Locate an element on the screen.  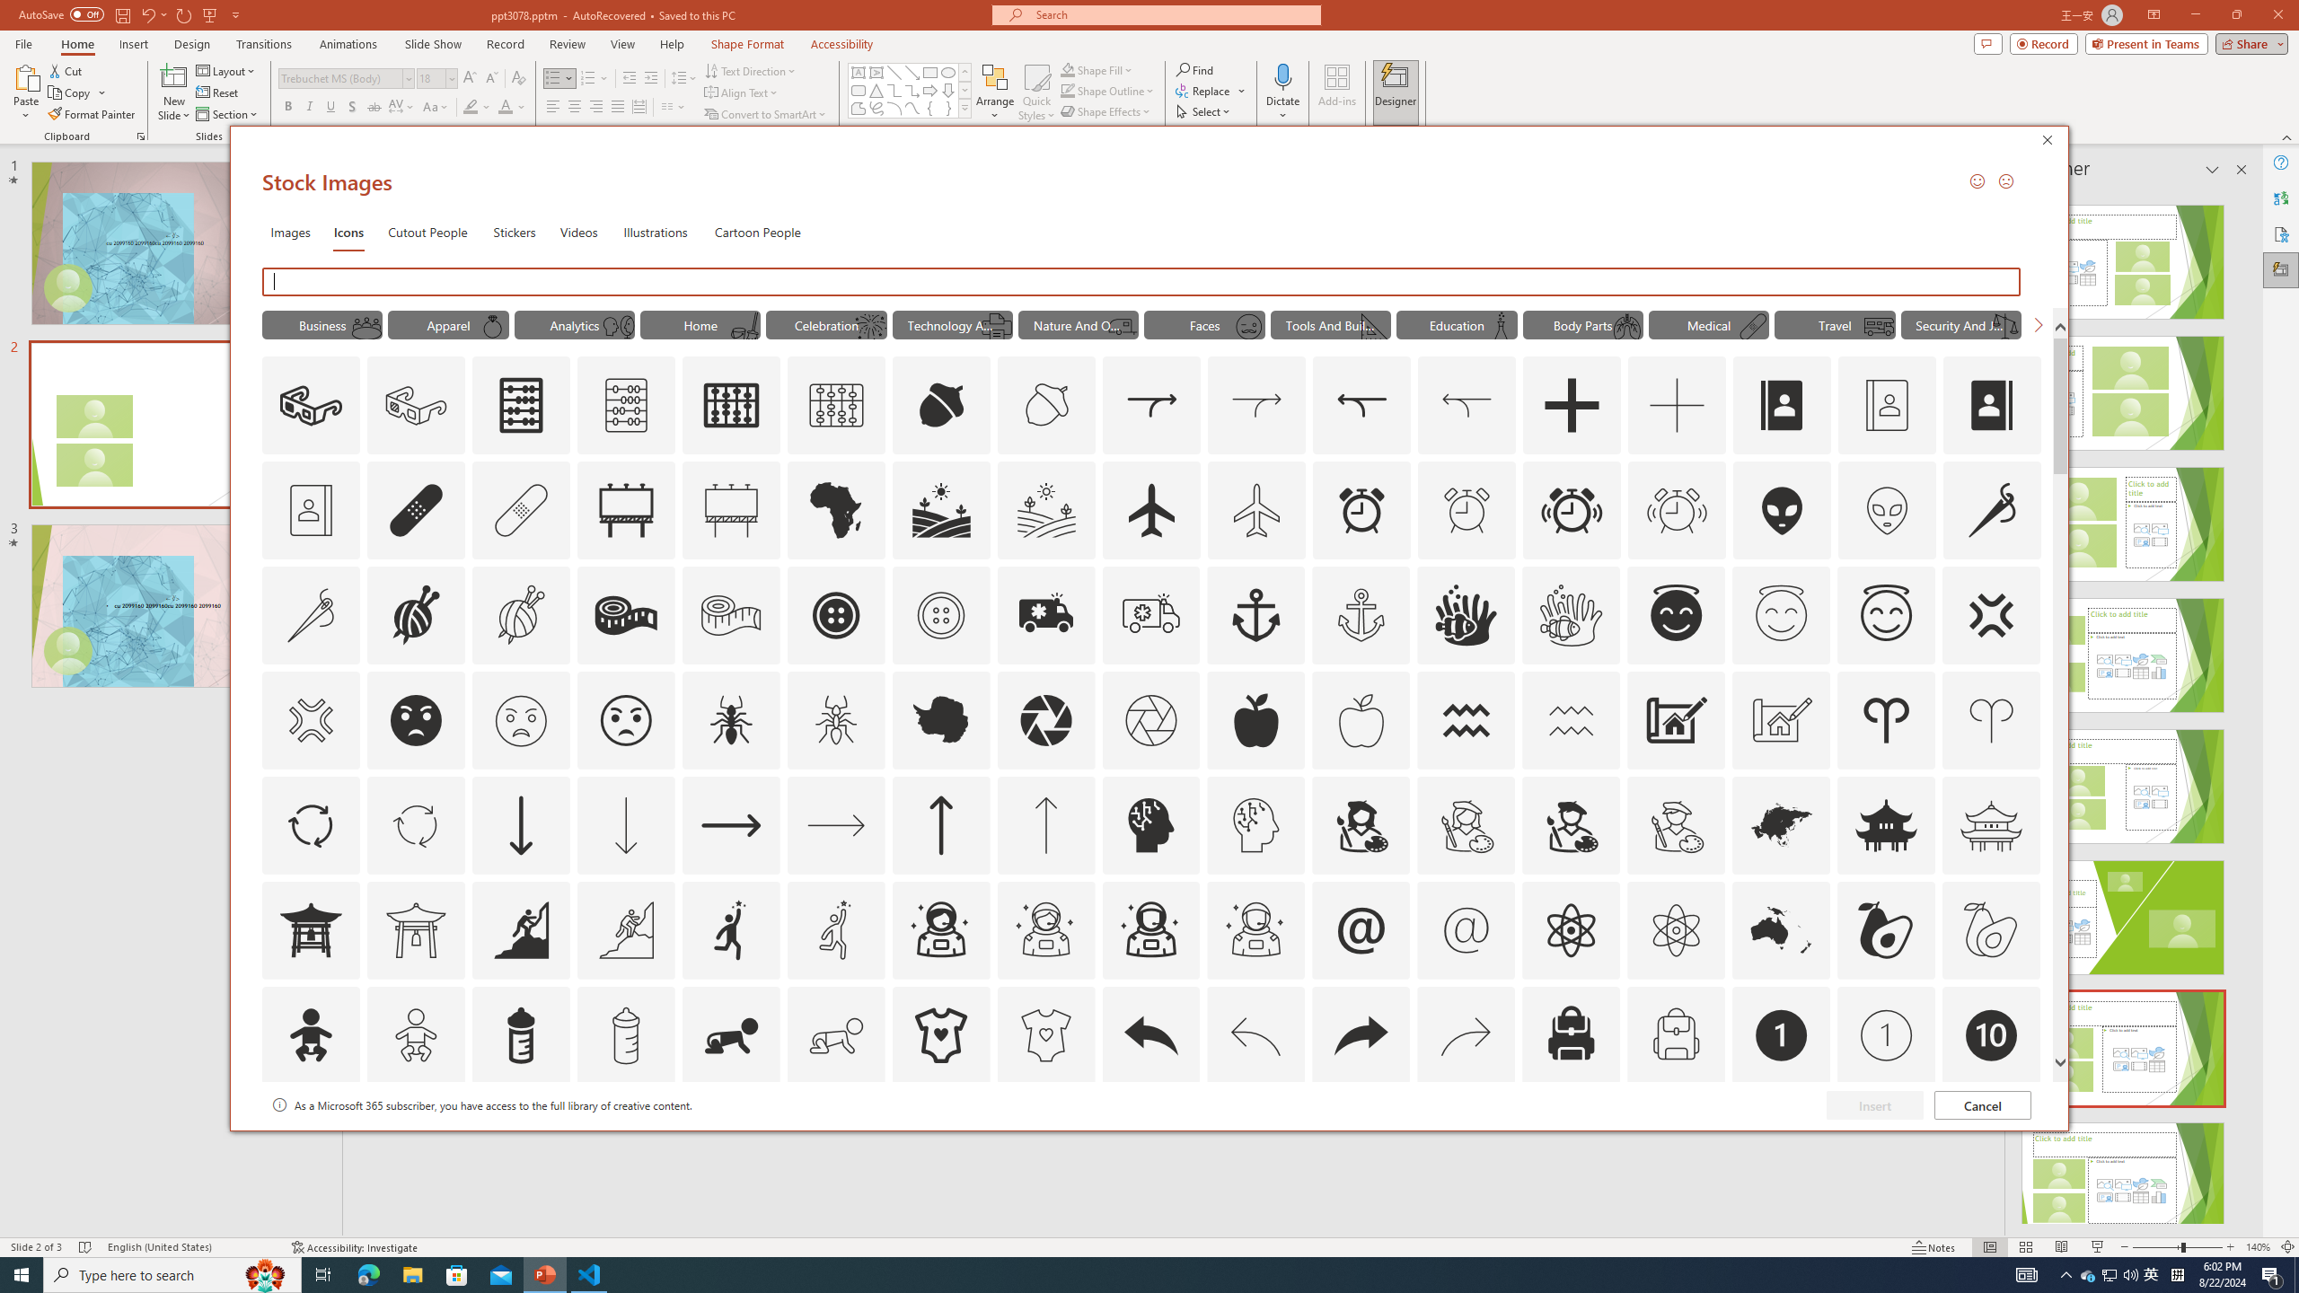
Cutout People is located at coordinates (428, 232).